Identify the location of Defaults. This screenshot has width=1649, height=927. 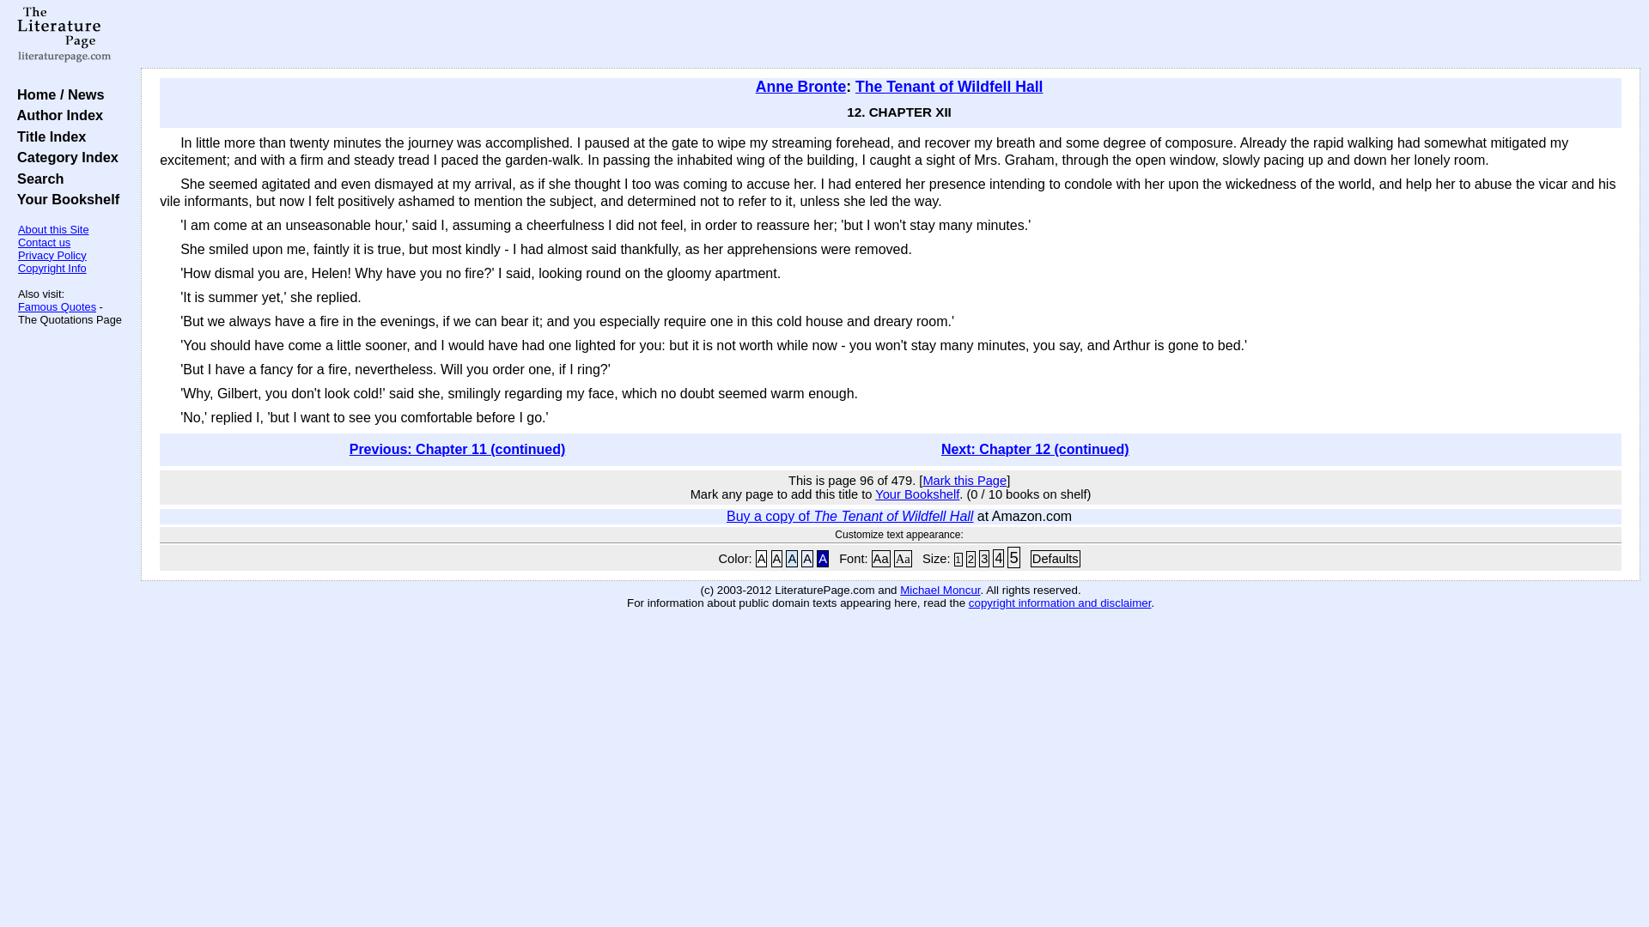
(1055, 558).